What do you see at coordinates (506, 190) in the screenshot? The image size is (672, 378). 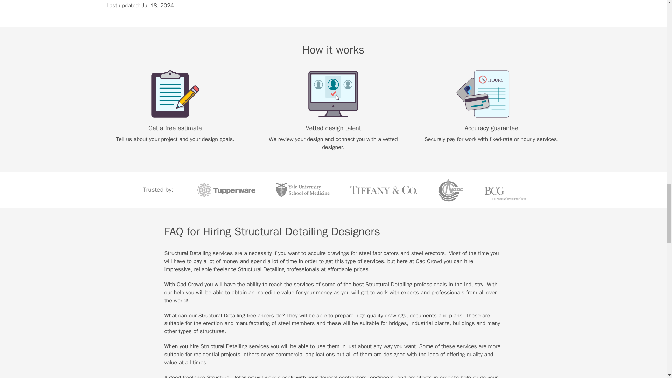 I see `The Boston Consulting Group` at bounding box center [506, 190].